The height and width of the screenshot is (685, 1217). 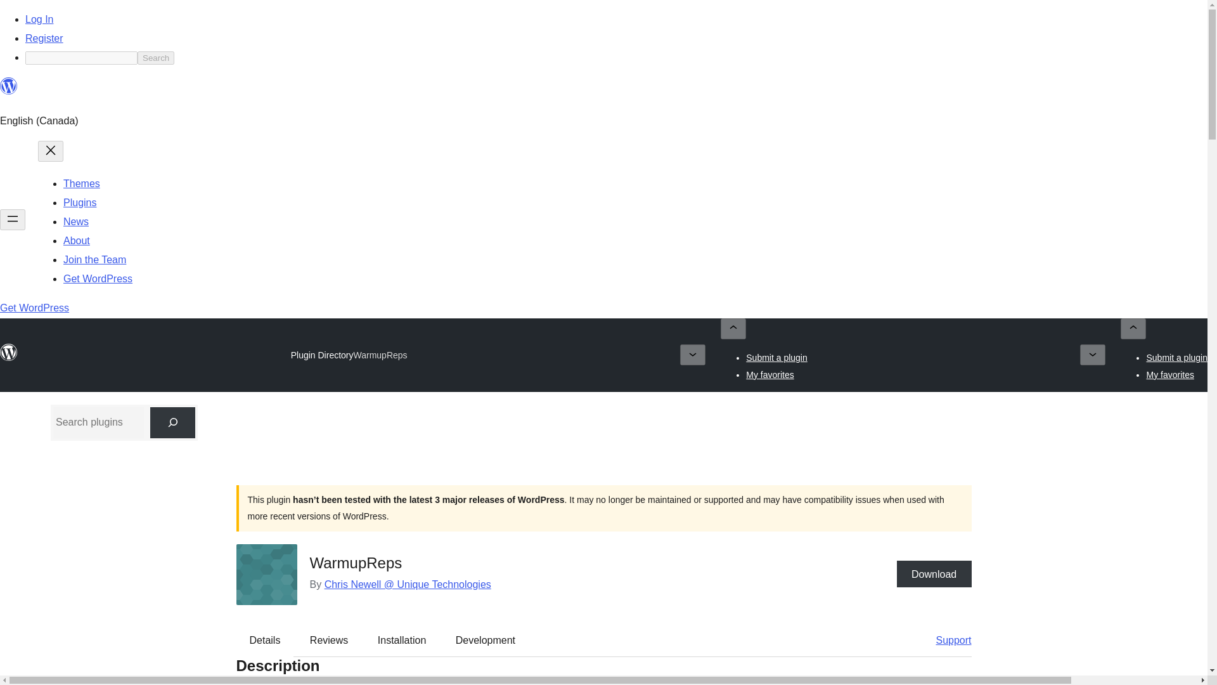 What do you see at coordinates (402, 640) in the screenshot?
I see `Installation` at bounding box center [402, 640].